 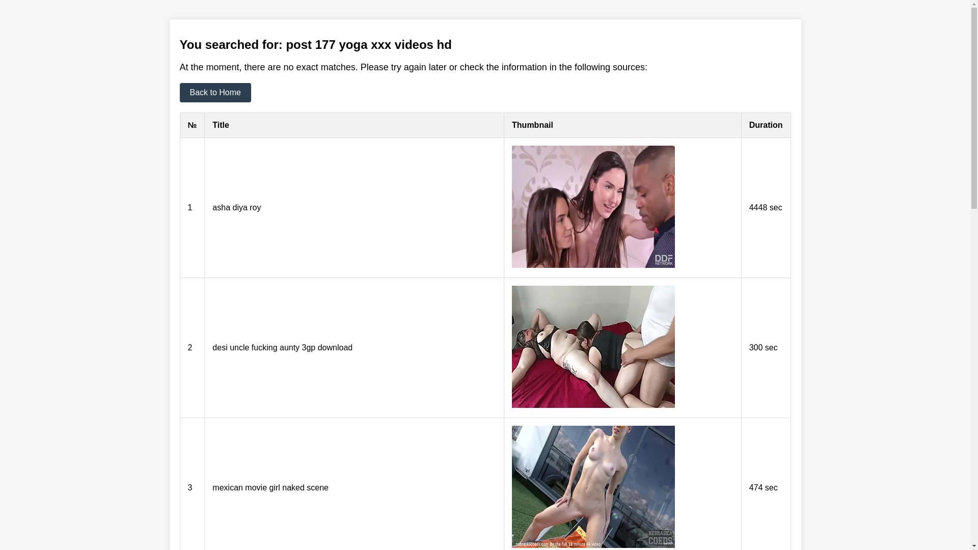 I want to click on Back to Home, so click(x=215, y=93).